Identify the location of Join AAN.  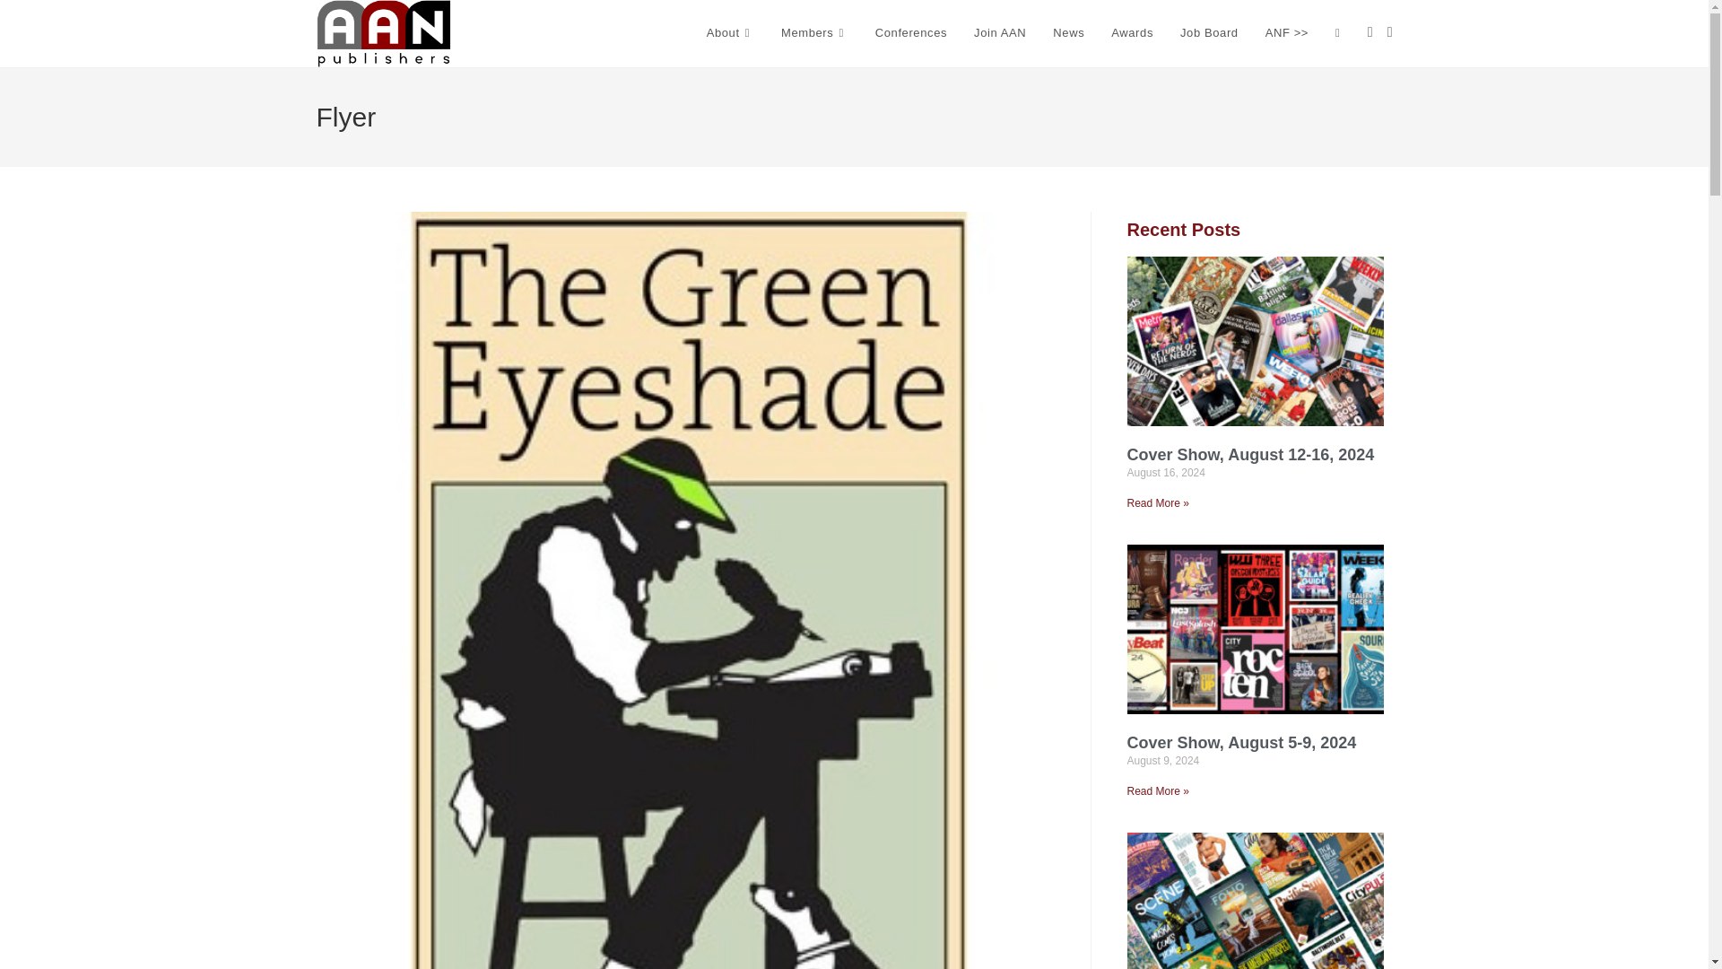
(1000, 33).